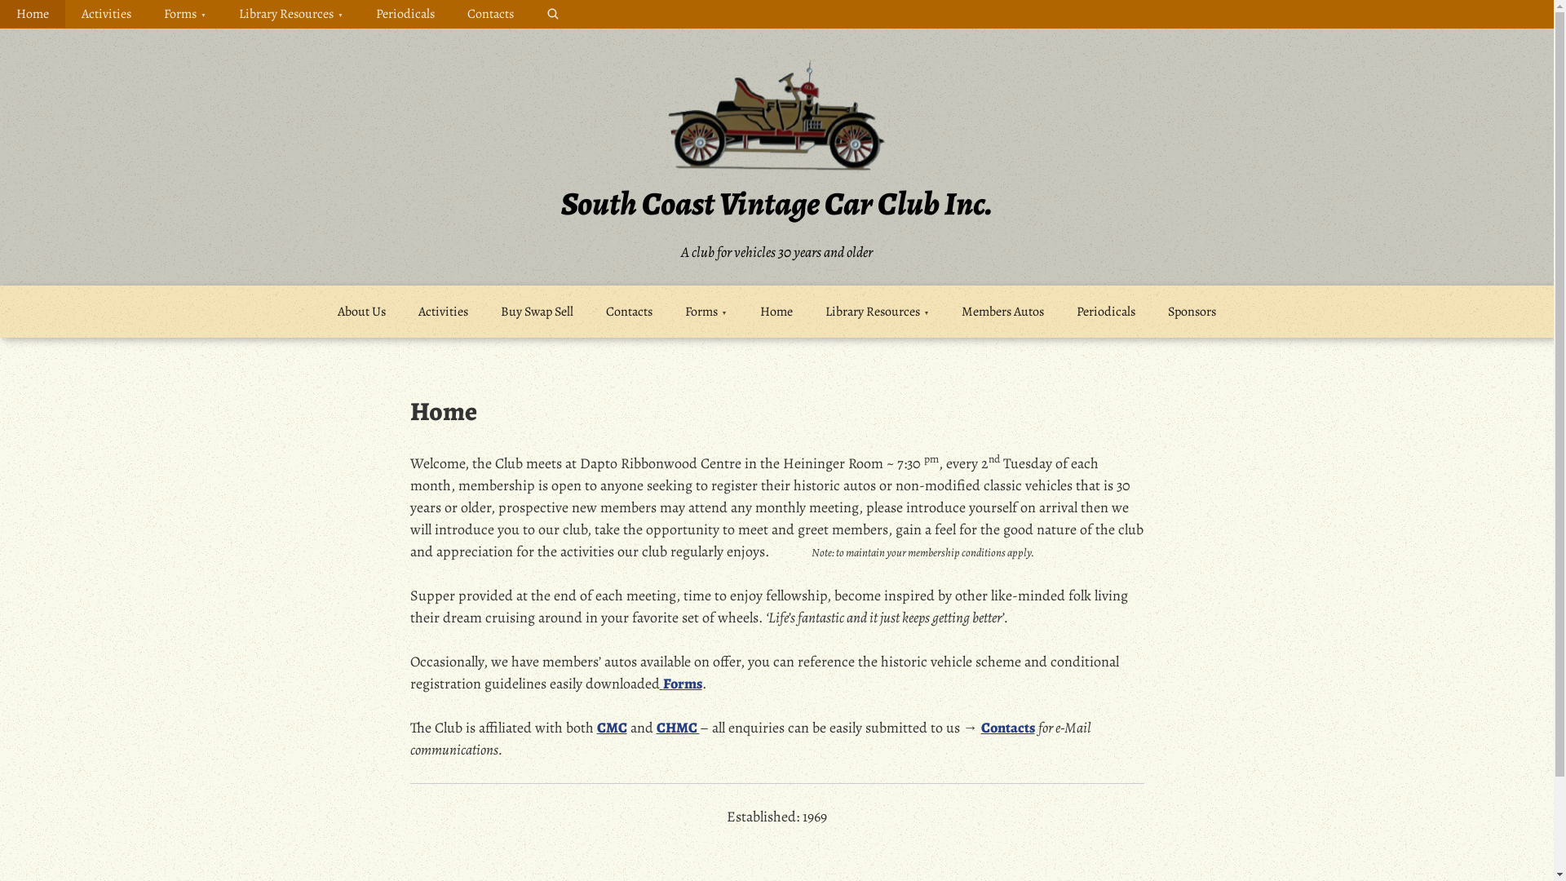  Describe the element at coordinates (630, 312) in the screenshot. I see `Contacts` at that location.